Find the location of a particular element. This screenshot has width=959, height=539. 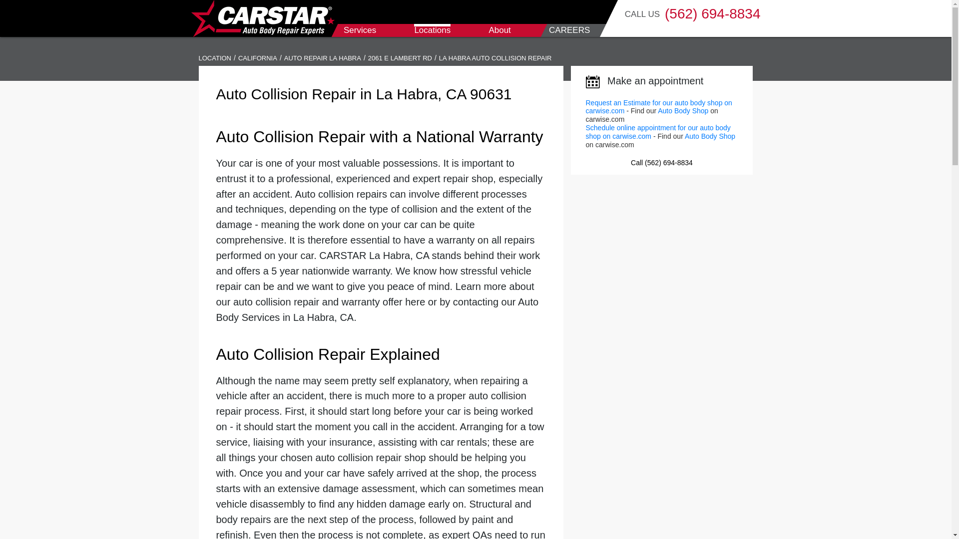

Services is located at coordinates (360, 30).